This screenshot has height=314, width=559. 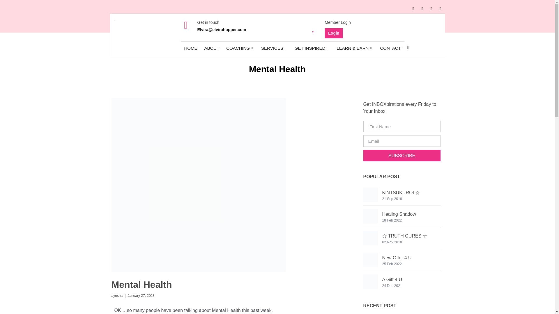 What do you see at coordinates (190, 48) in the screenshot?
I see `HOME` at bounding box center [190, 48].